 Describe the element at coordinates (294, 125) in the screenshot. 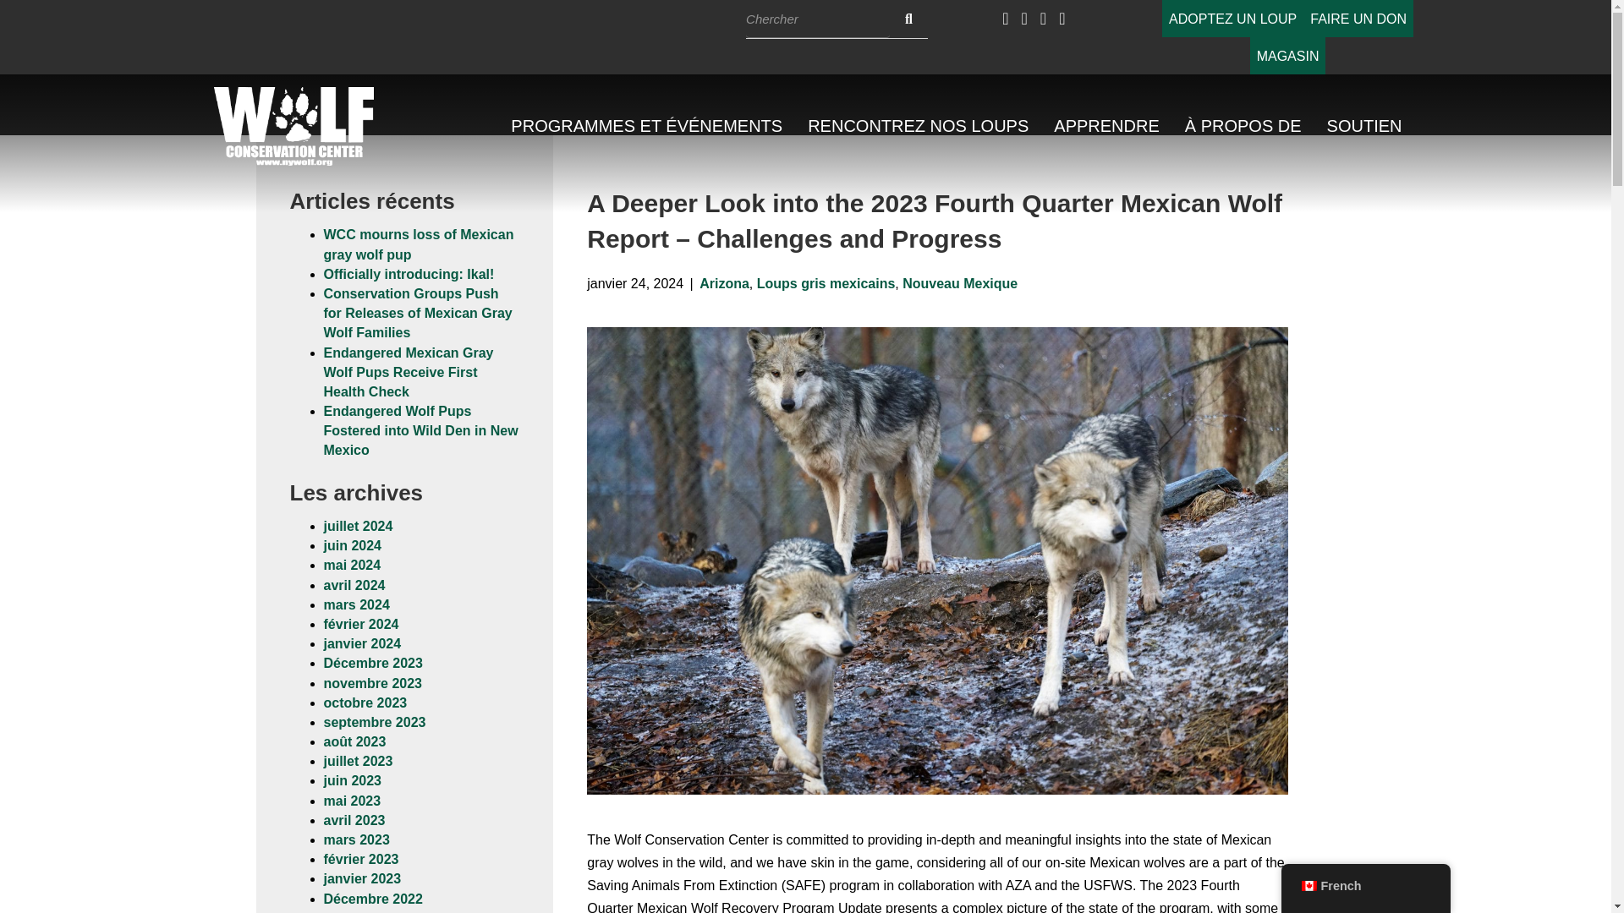

I see `Wcc Logo Blanc` at that location.